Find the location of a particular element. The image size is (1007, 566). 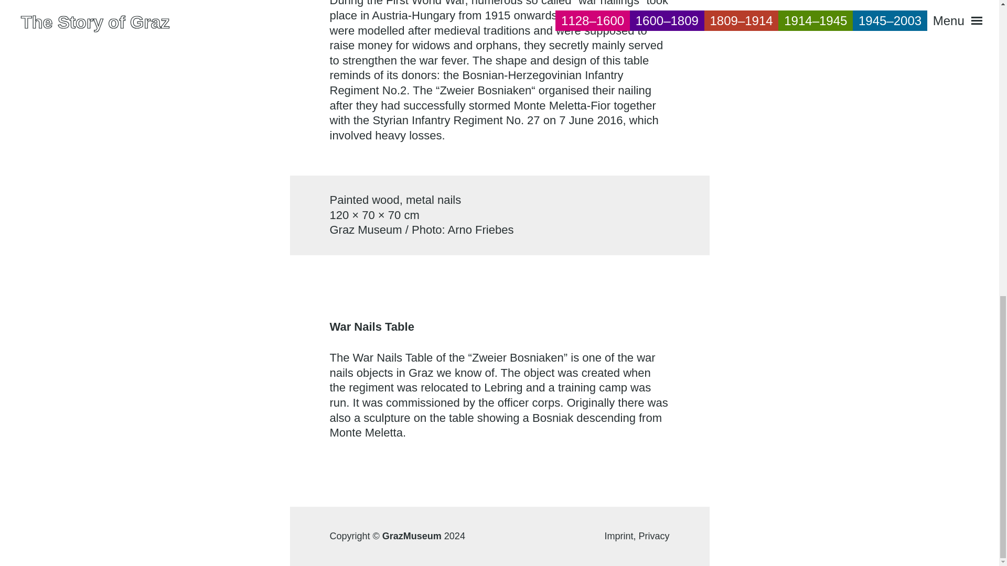

Created with Sketch. is located at coordinates (969, 20).